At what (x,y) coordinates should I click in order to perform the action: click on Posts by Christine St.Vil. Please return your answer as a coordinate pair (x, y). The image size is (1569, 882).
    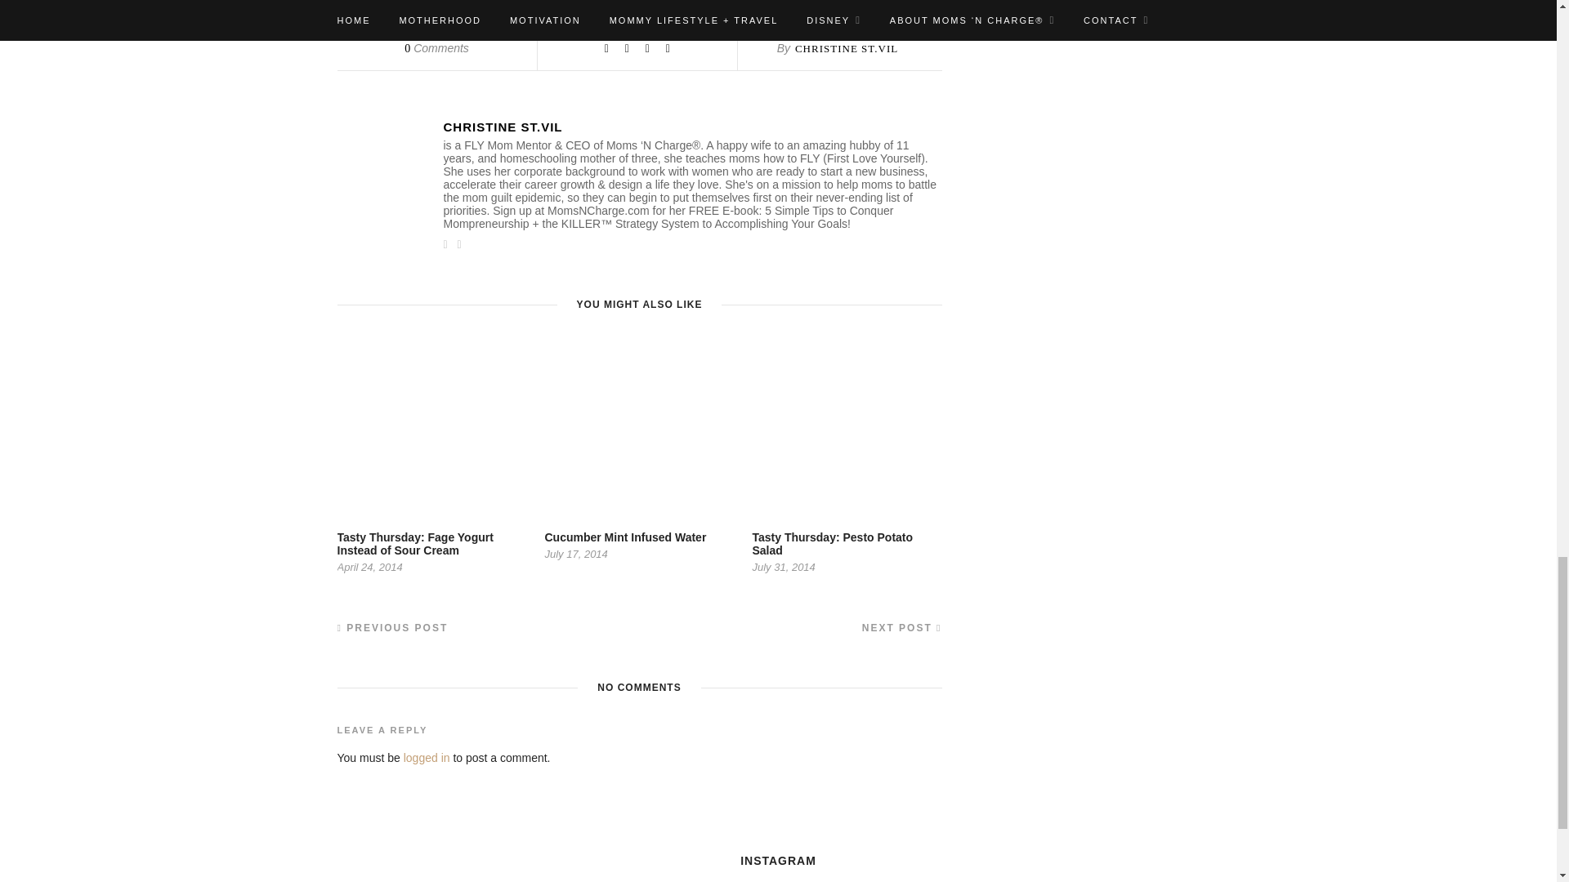
    Looking at the image, I should click on (847, 47).